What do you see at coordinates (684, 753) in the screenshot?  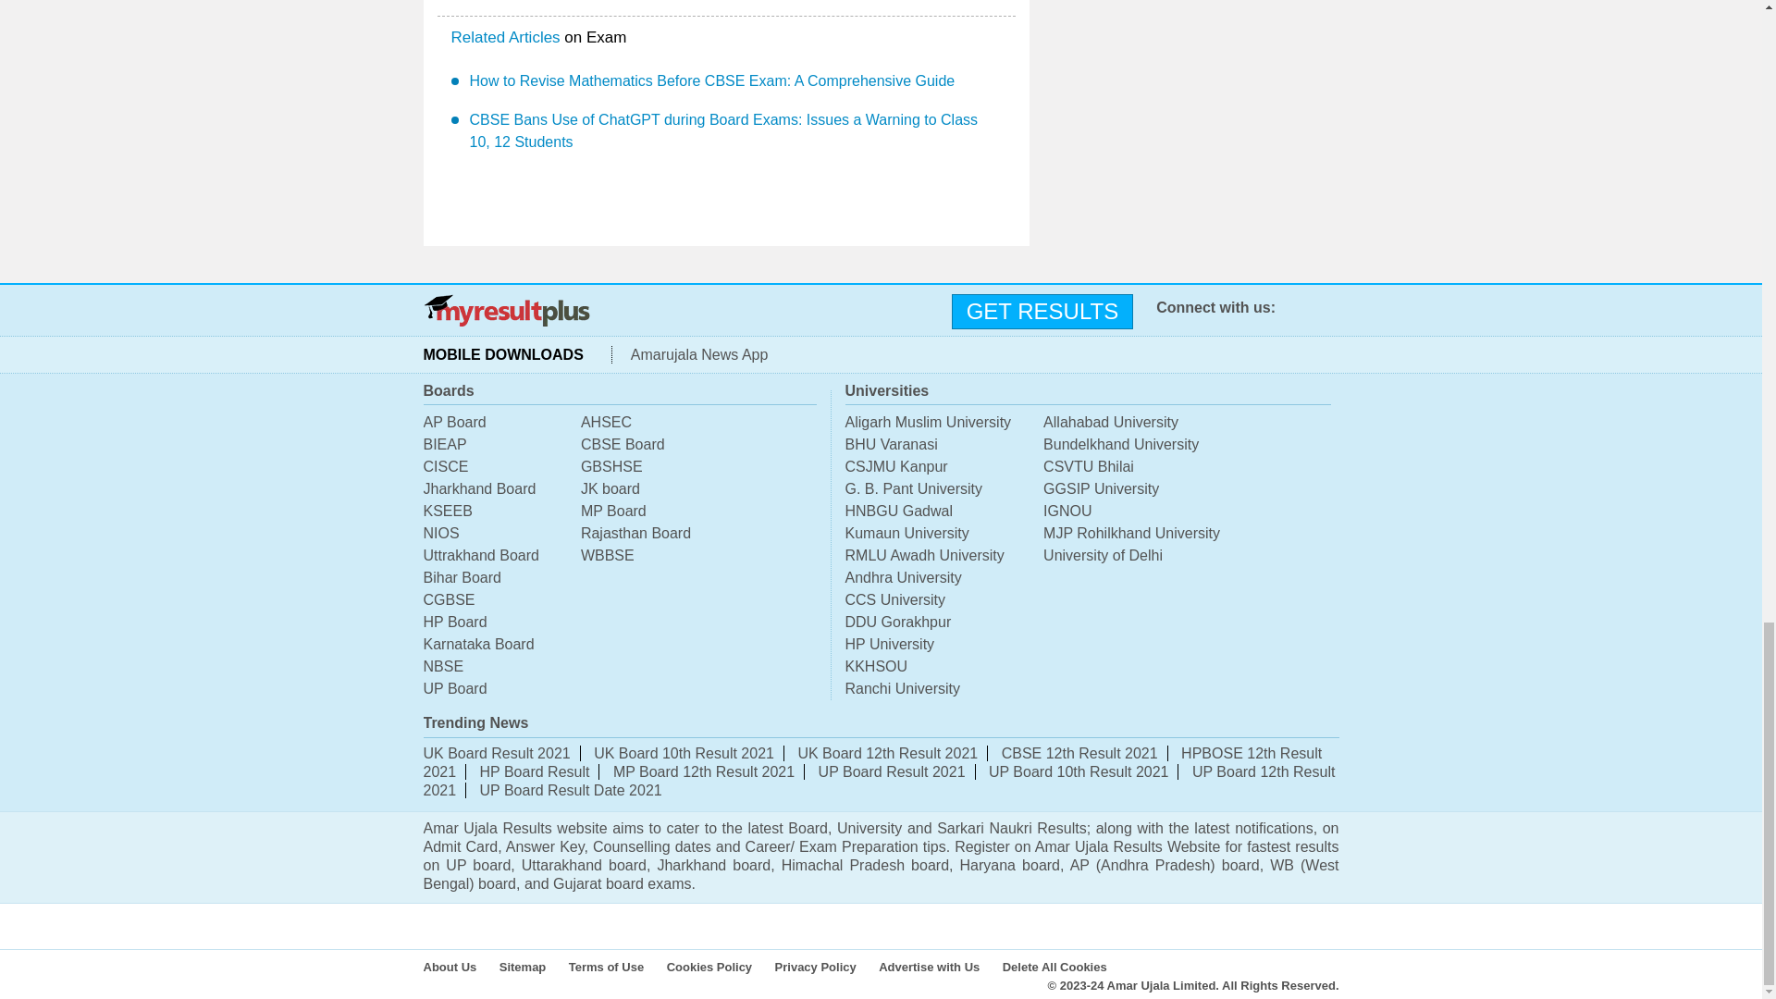 I see `UK Board 10th Result 2021` at bounding box center [684, 753].